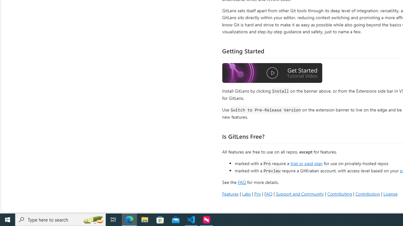 This screenshot has height=226, width=403. What do you see at coordinates (306, 163) in the screenshot?
I see `trial or paid plan` at bounding box center [306, 163].